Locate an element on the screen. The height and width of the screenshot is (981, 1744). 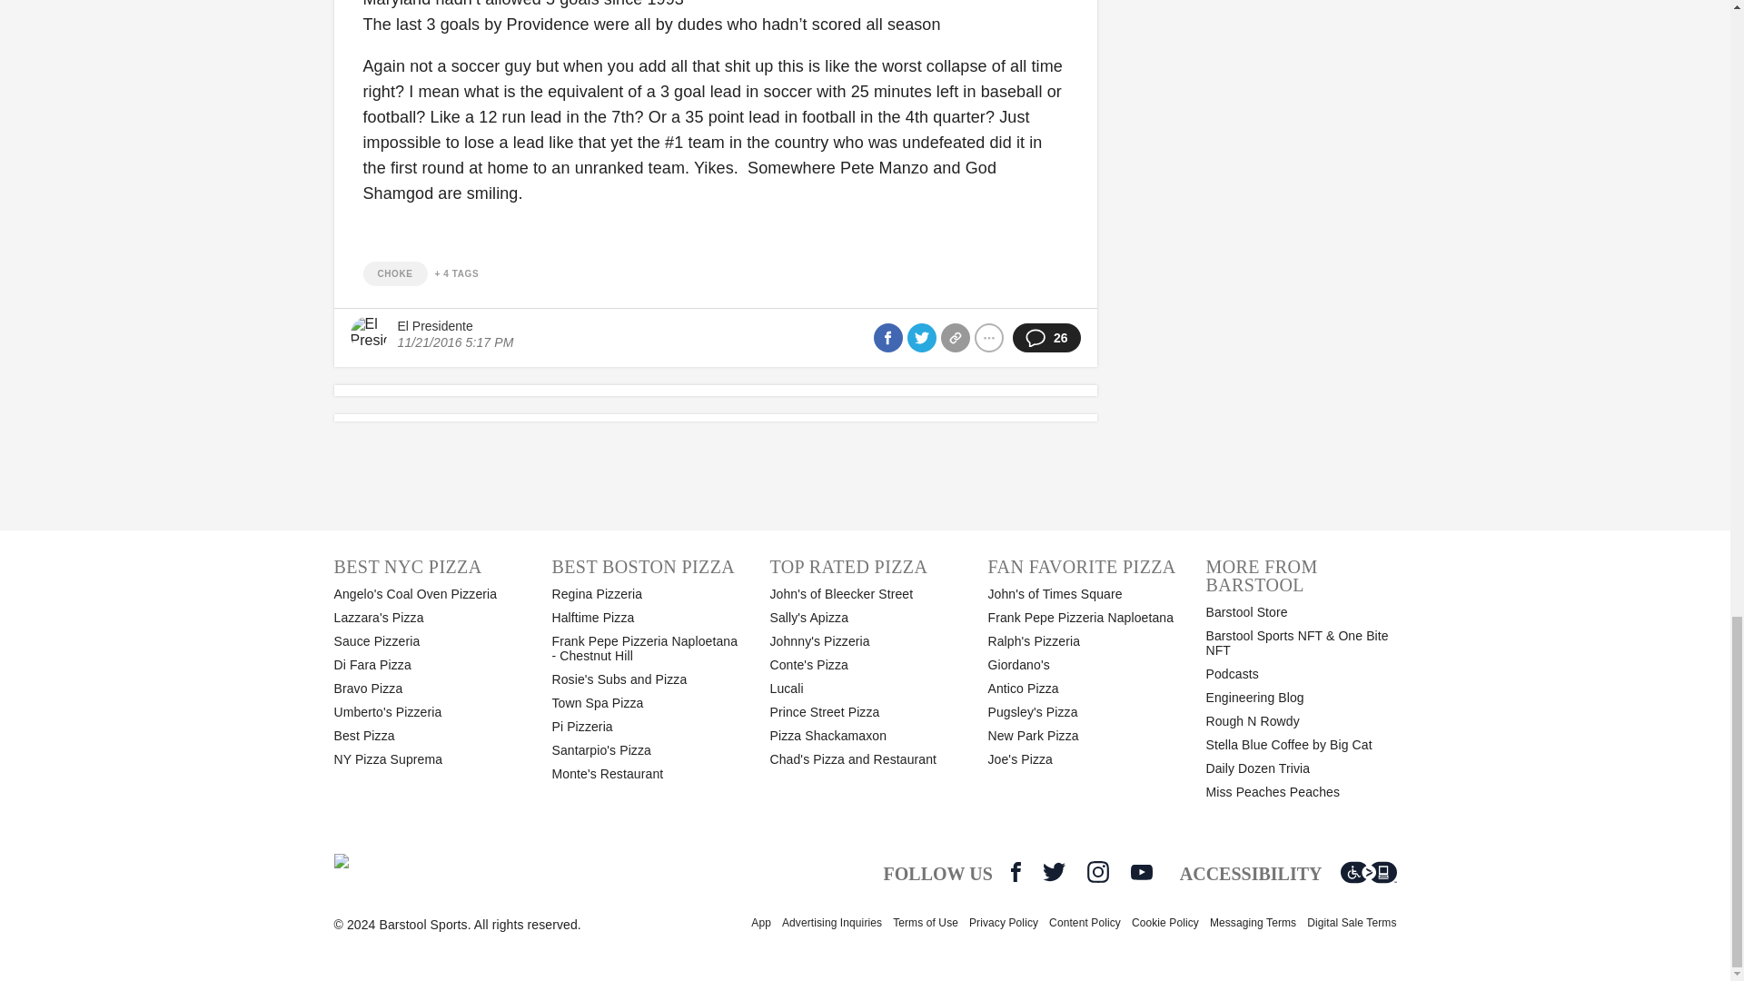
Instagram Icon is located at coordinates (1097, 872).